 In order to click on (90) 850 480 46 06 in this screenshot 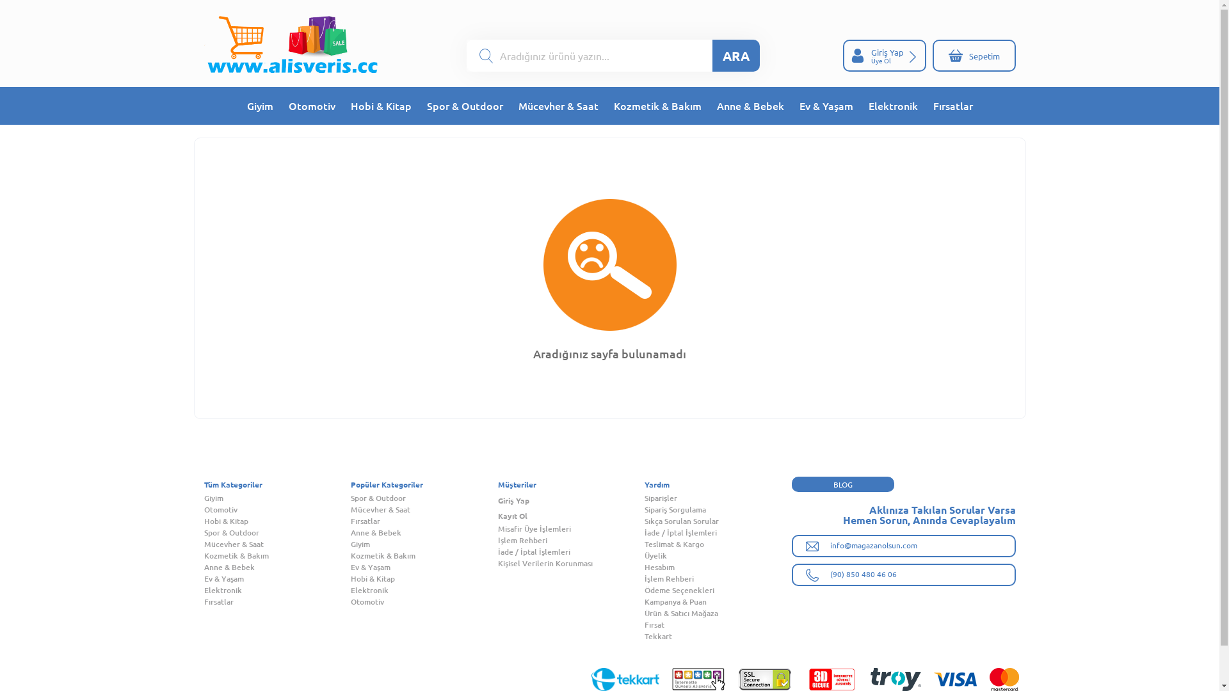, I will do `click(903, 575)`.